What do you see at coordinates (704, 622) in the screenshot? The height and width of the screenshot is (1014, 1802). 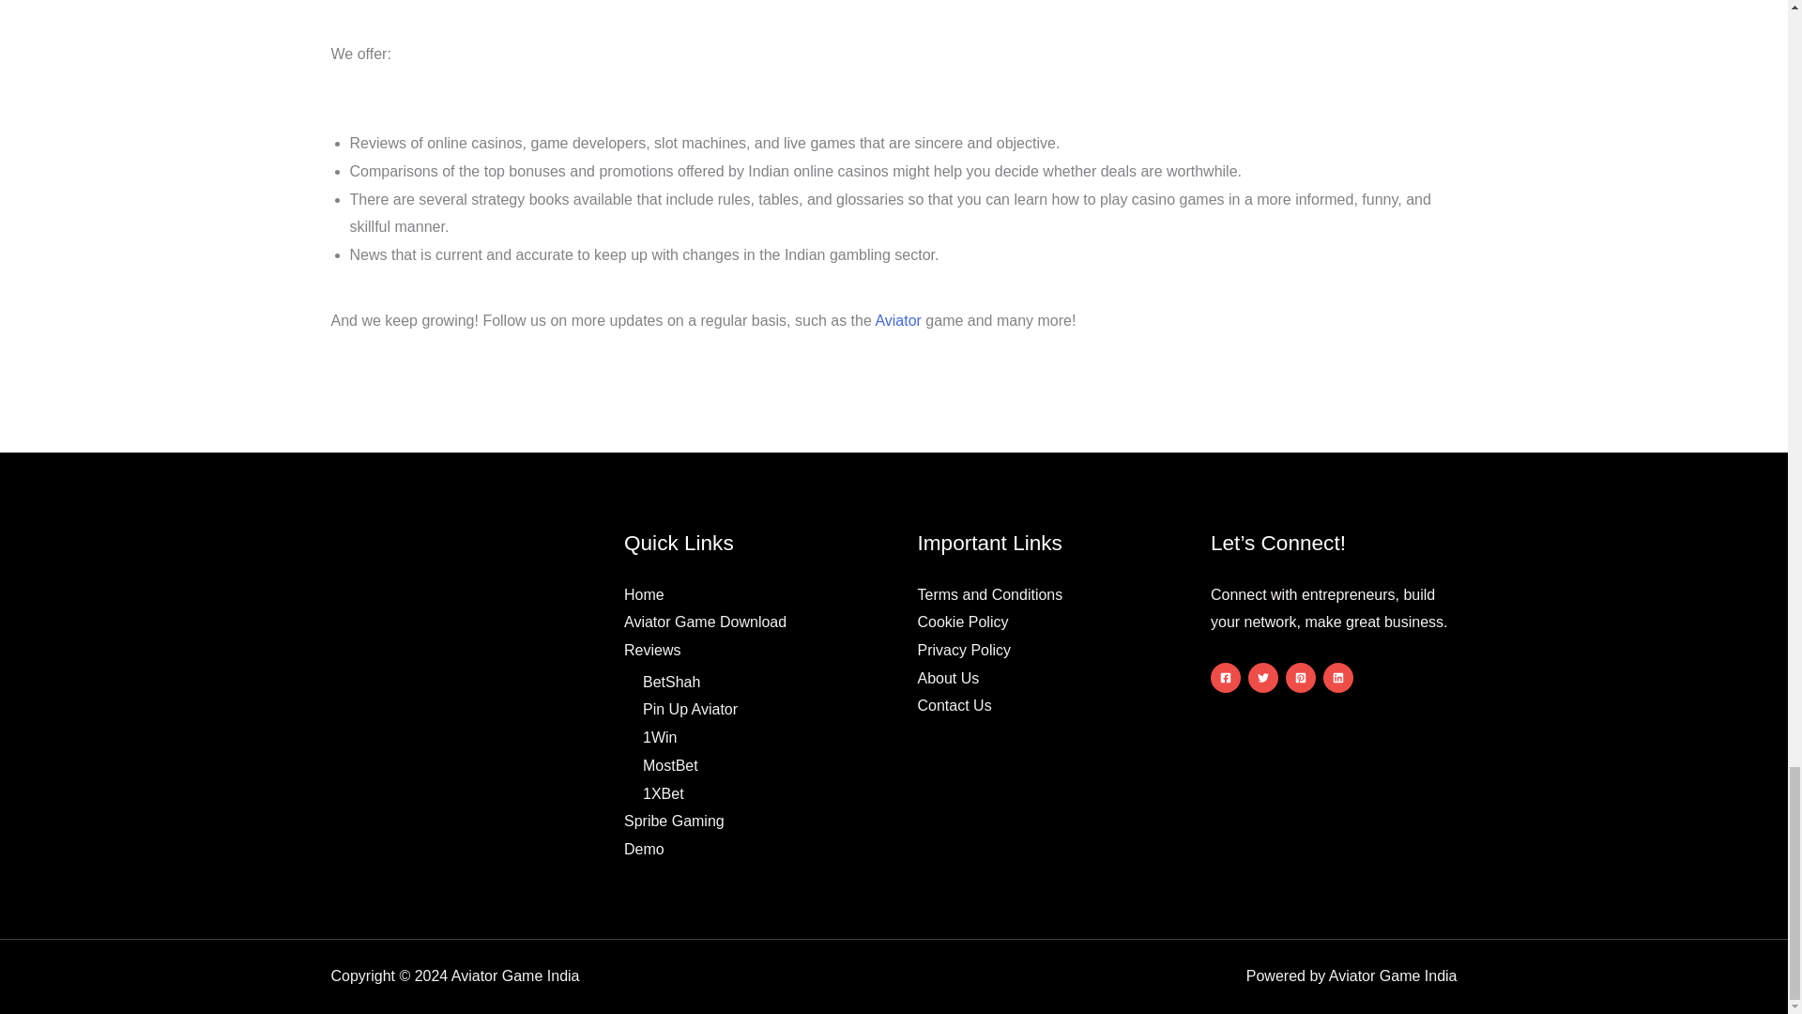 I see `Aviator Game Download` at bounding box center [704, 622].